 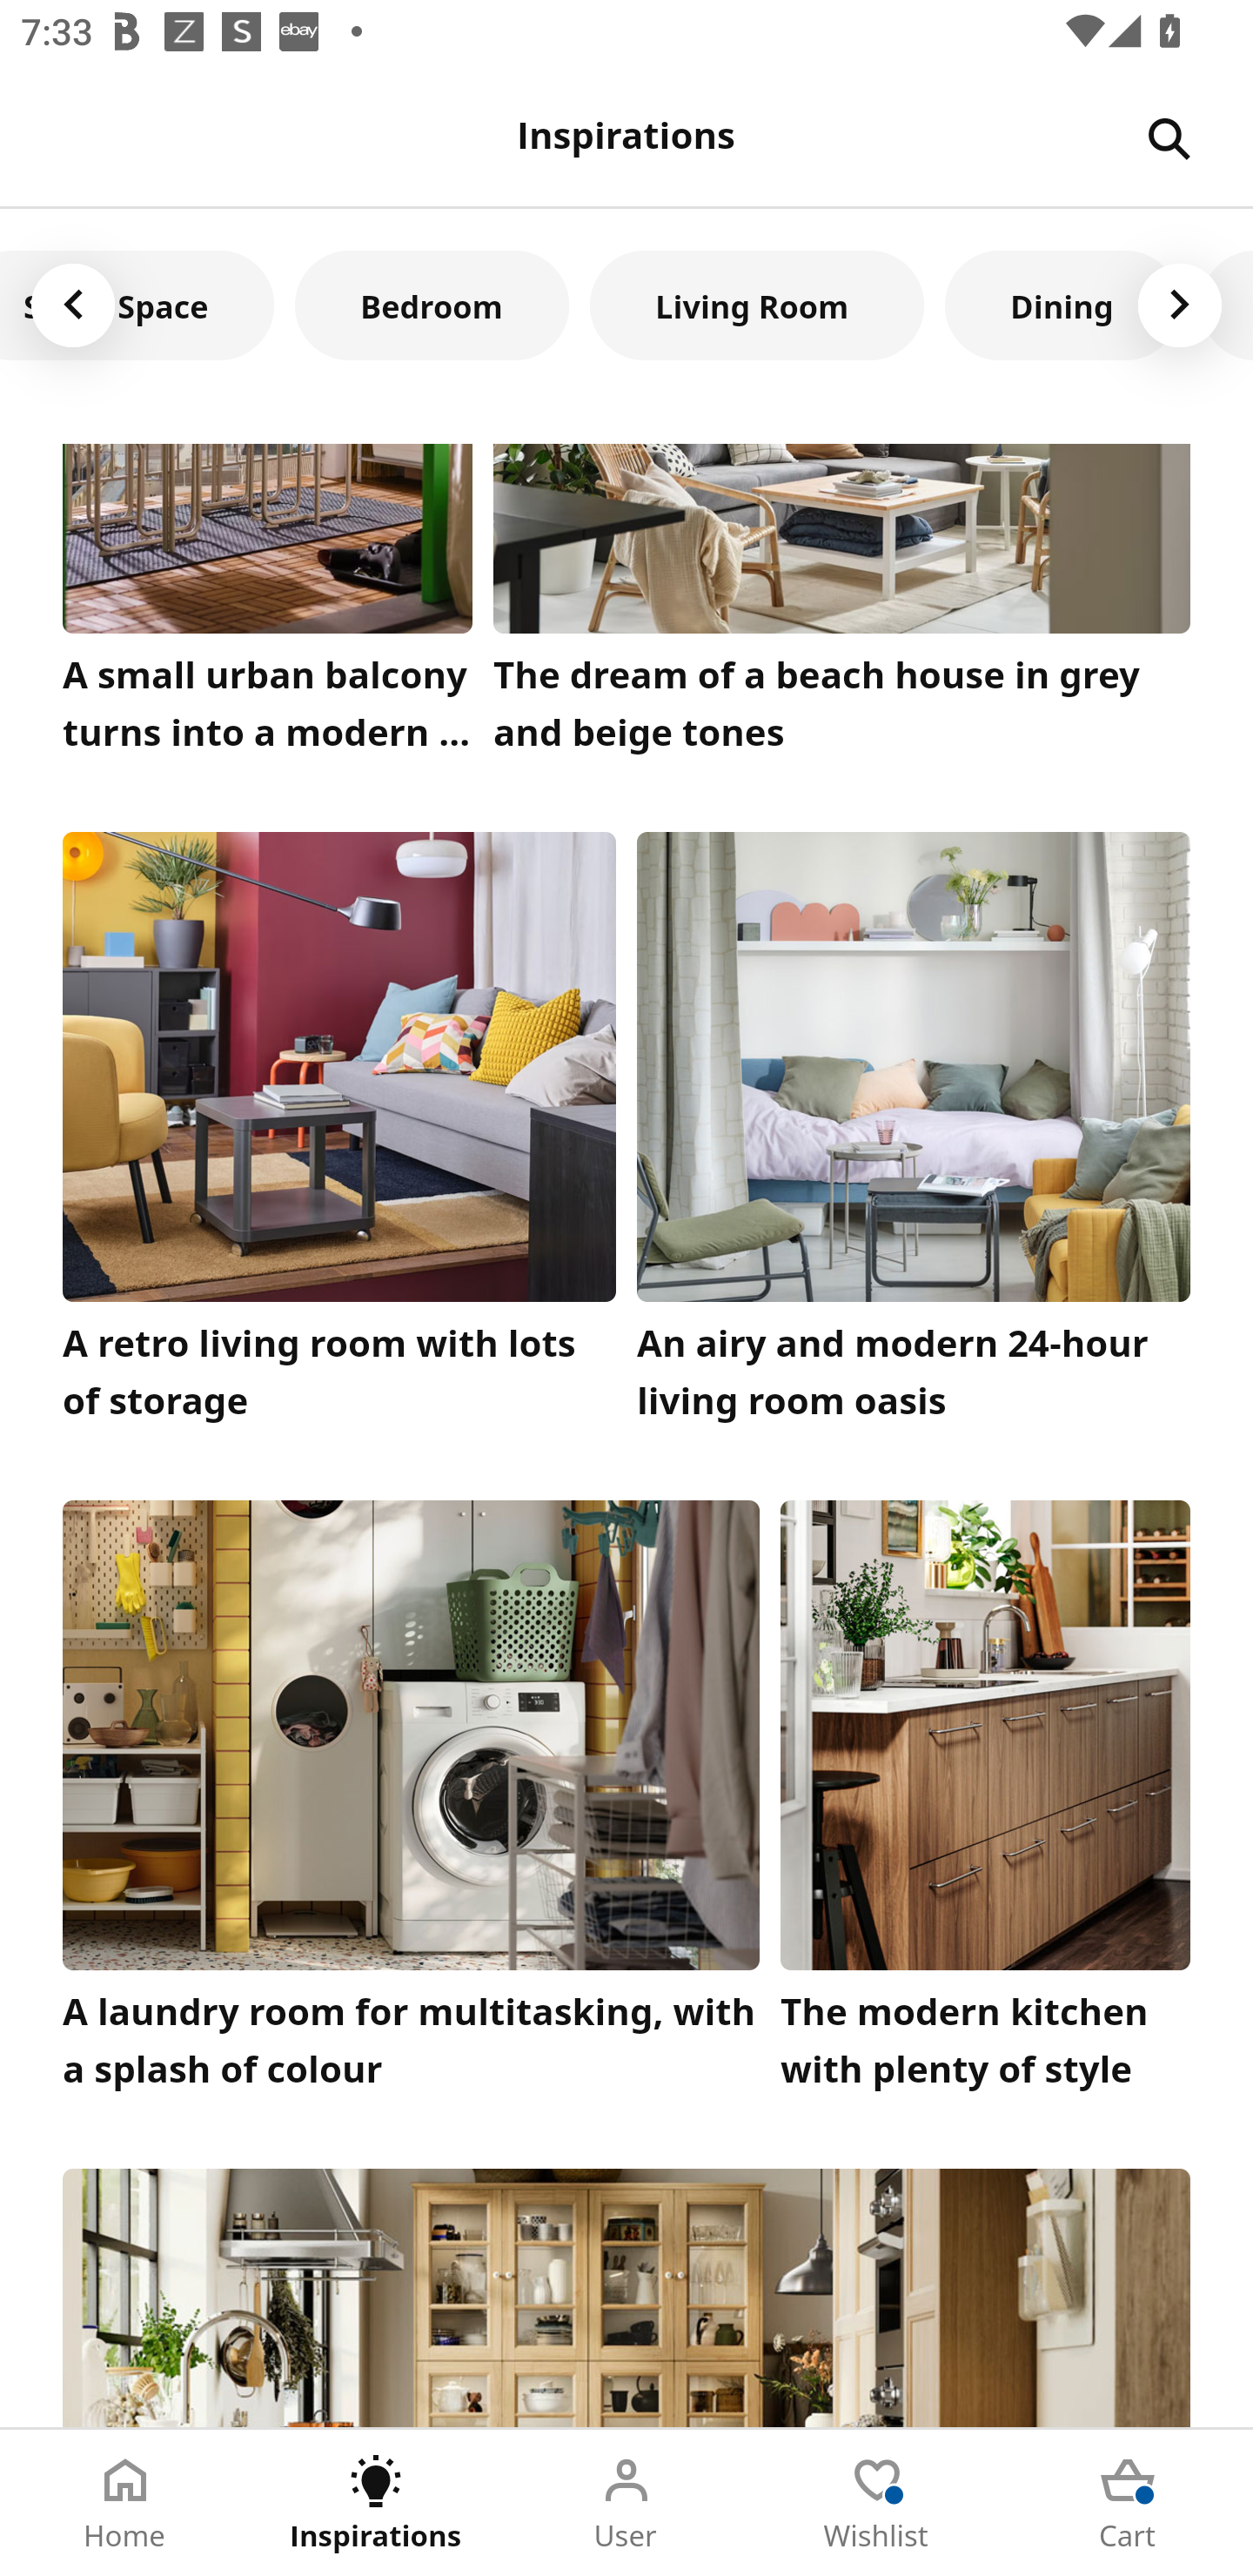 What do you see at coordinates (757, 305) in the screenshot?
I see `Living Room ` at bounding box center [757, 305].